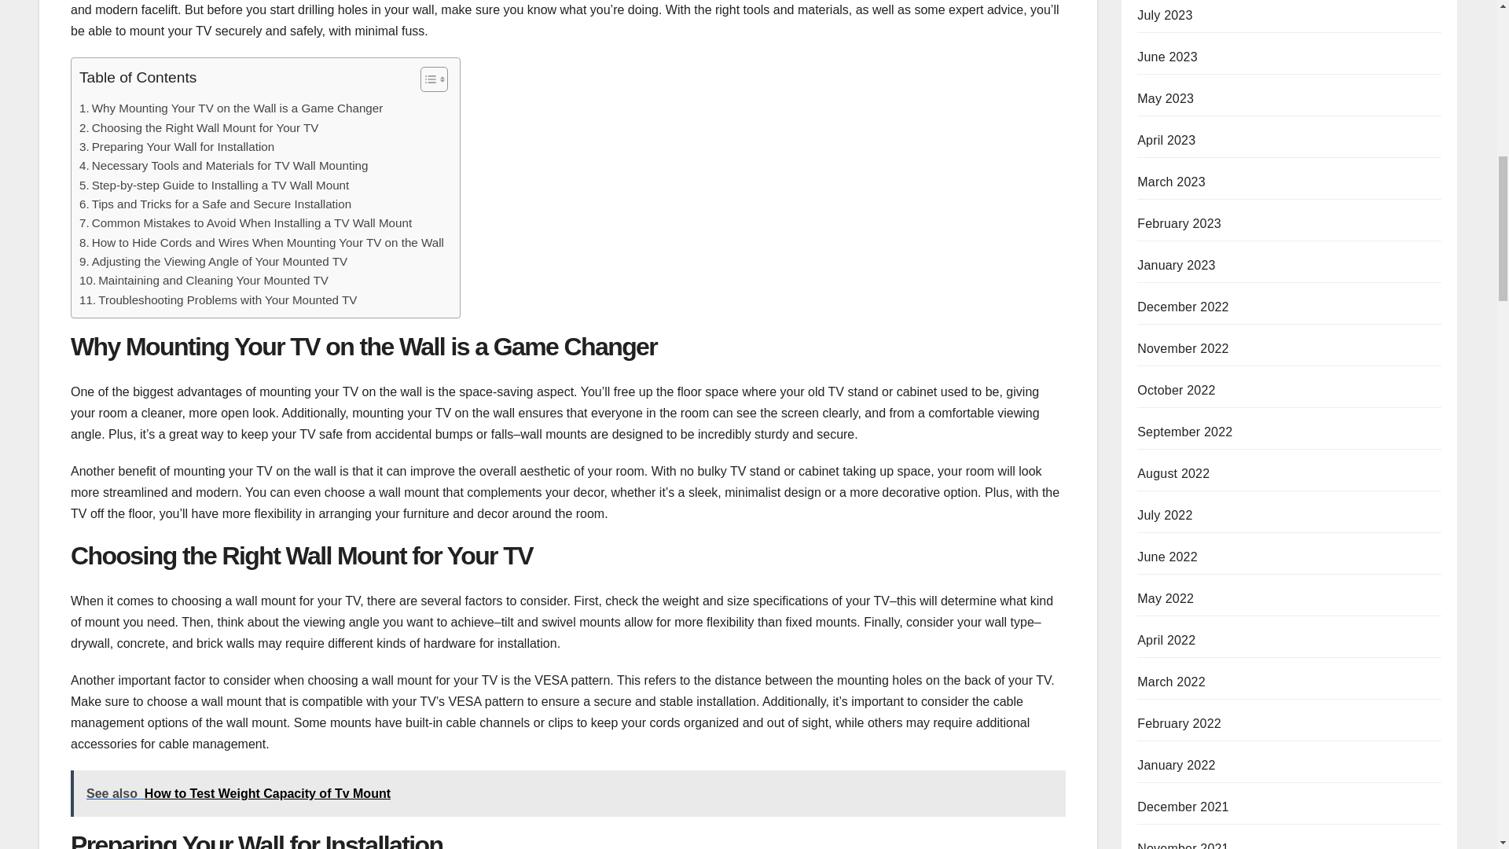  I want to click on Adjusting the Viewing Angle of Your Mounted TV, so click(213, 261).